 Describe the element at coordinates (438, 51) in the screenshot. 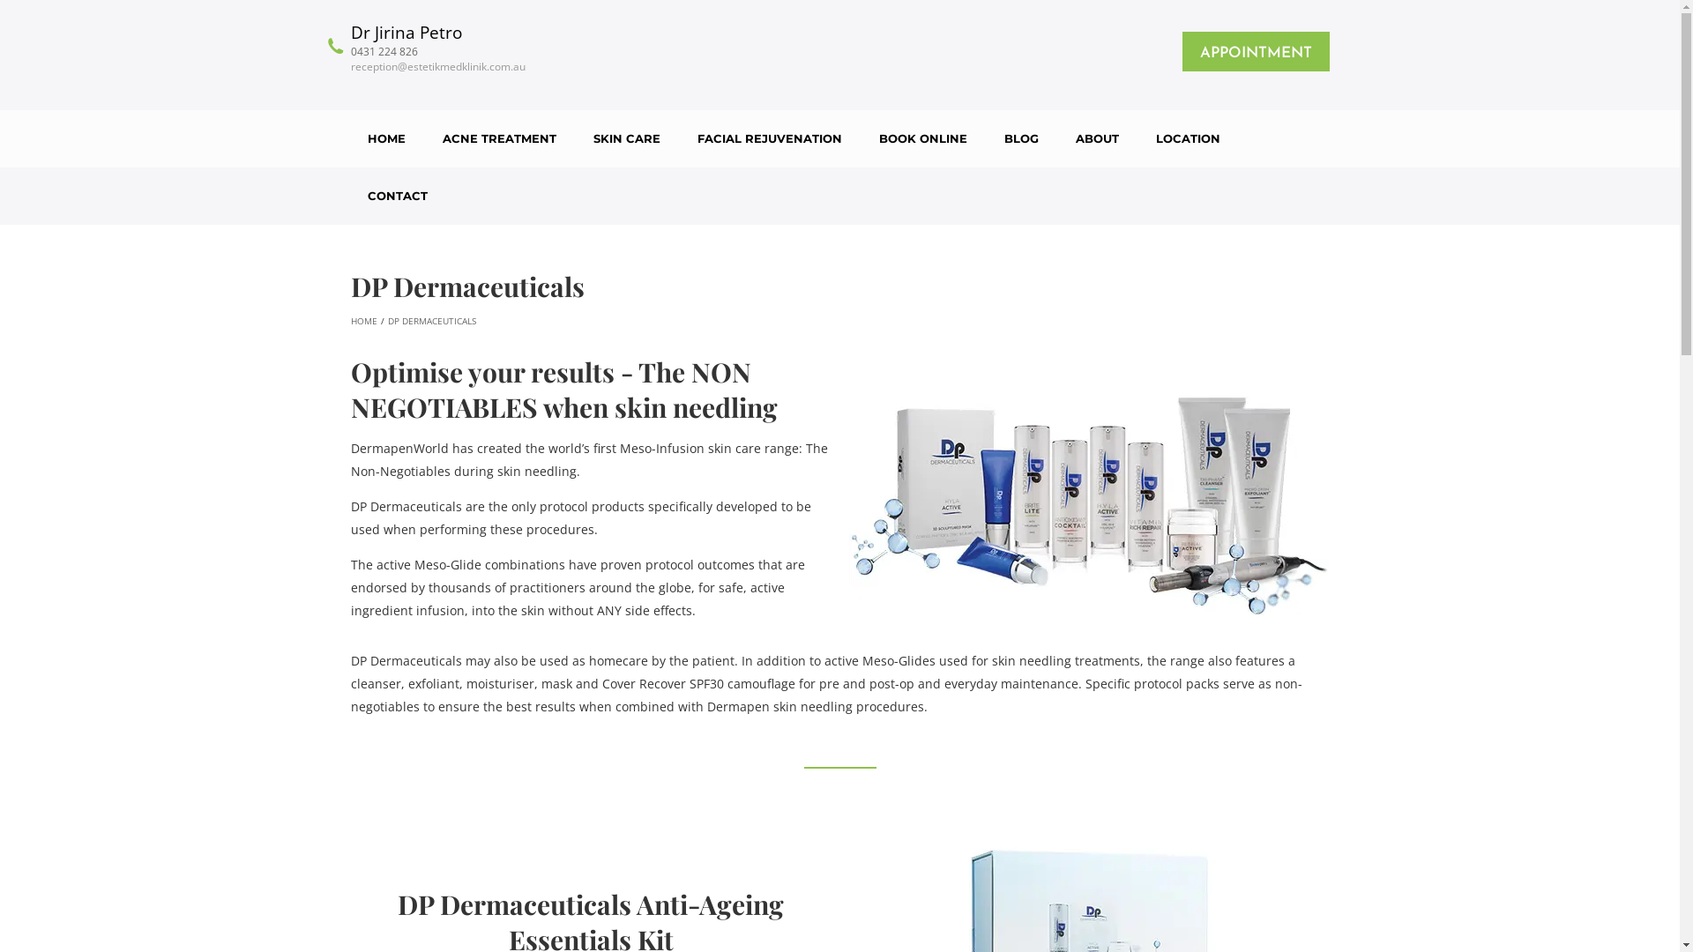

I see `0431 224 826` at that location.